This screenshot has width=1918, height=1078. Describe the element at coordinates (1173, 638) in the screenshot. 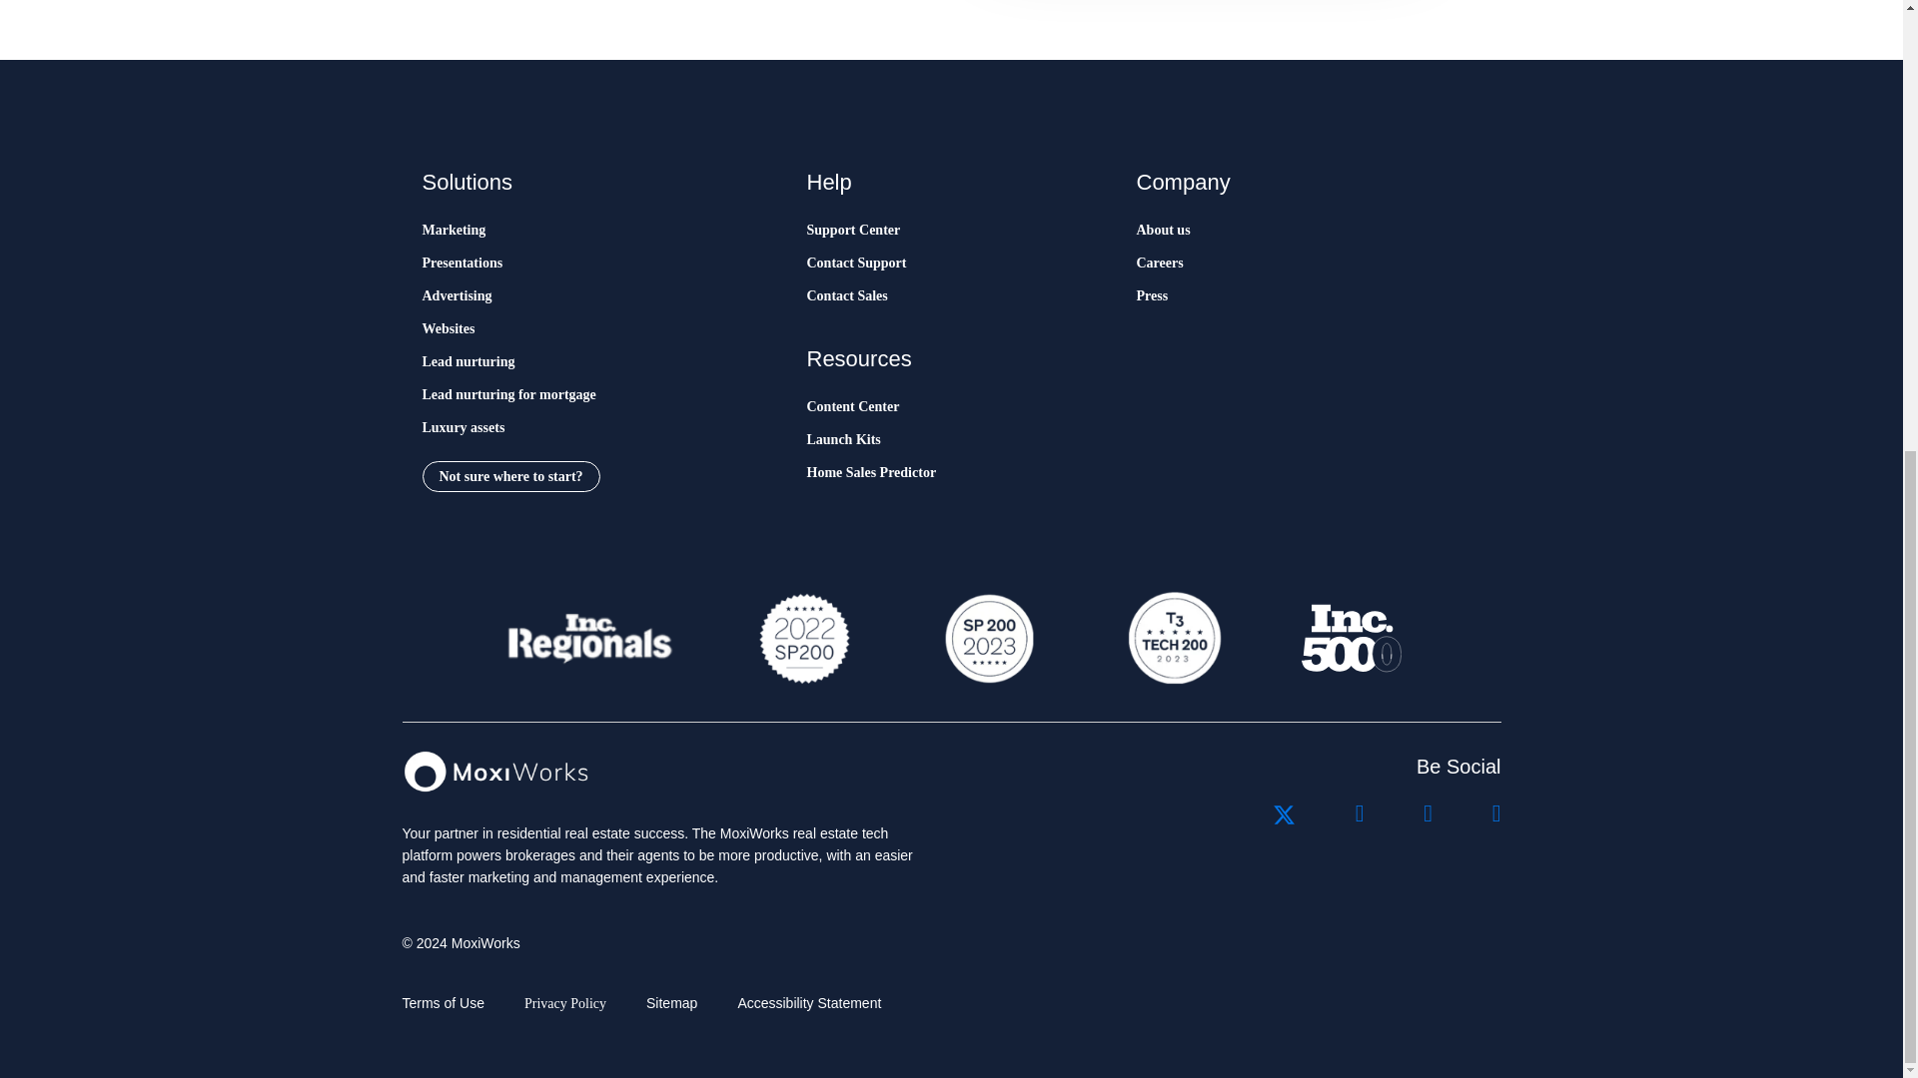

I see `T3 tech 200 2023` at that location.